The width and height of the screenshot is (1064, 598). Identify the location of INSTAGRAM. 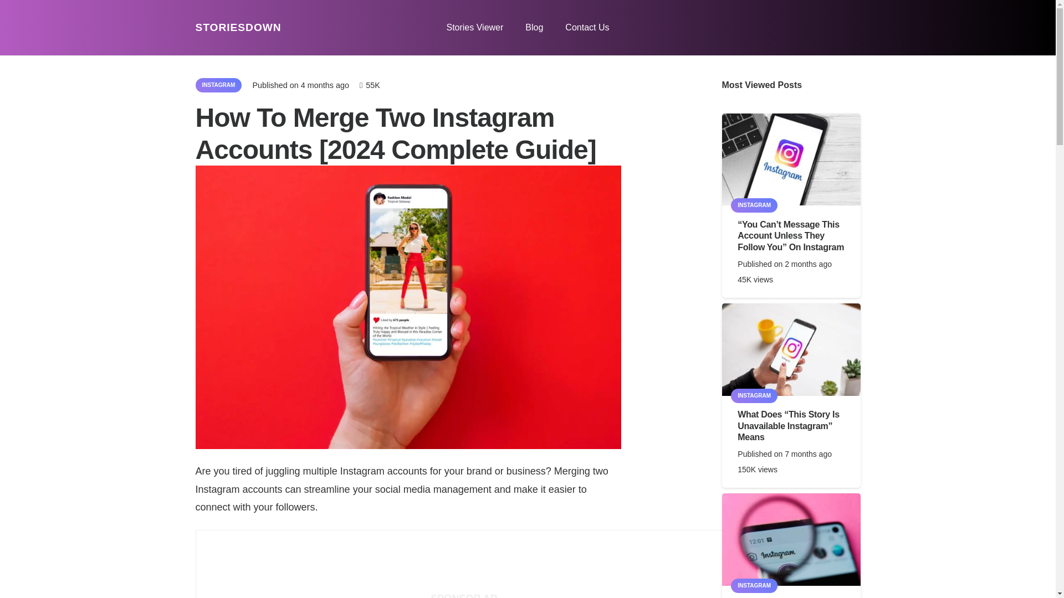
(218, 85).